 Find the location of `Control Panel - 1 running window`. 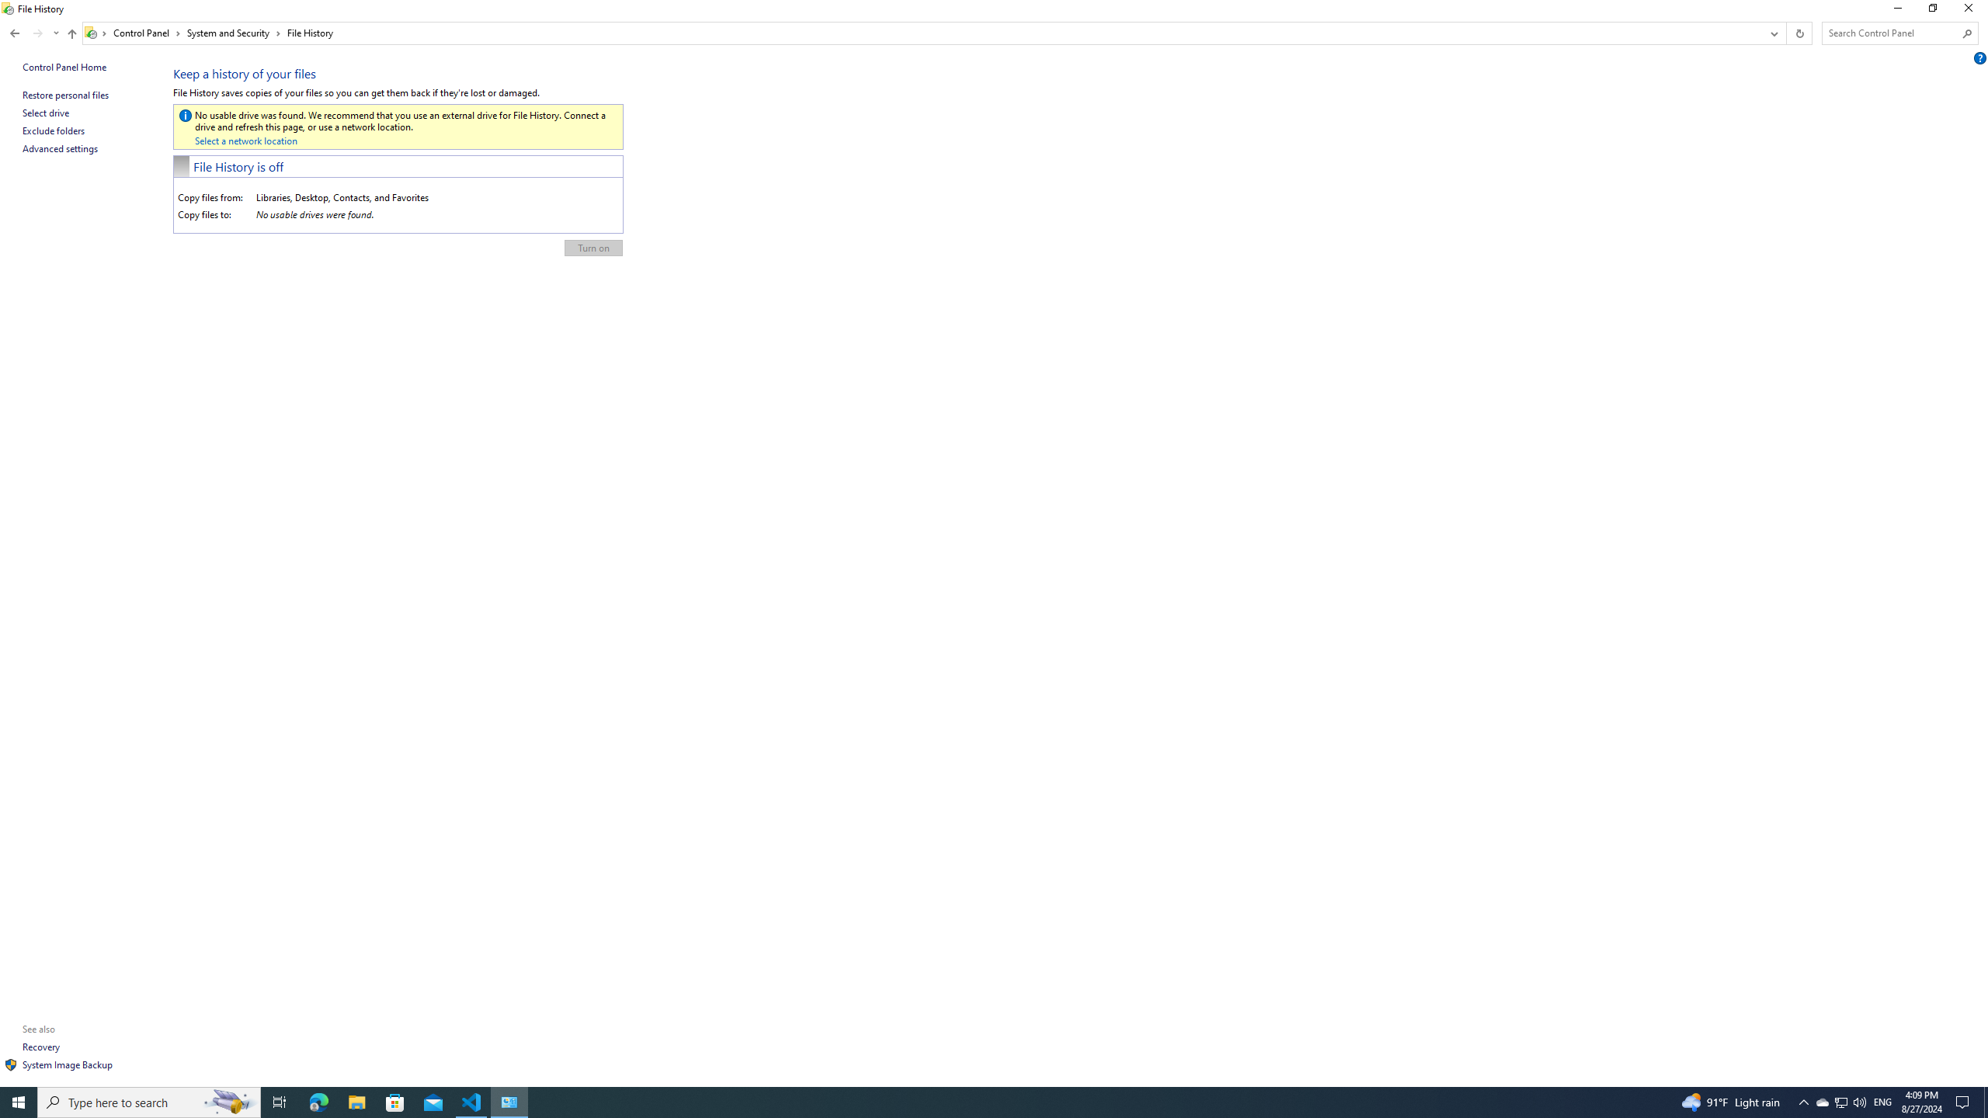

Control Panel - 1 running window is located at coordinates (509, 1102).